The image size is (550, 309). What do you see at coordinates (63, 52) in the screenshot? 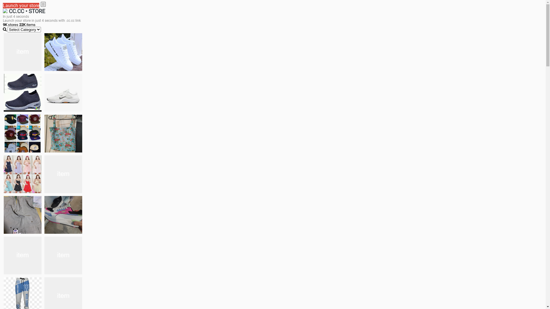
I see `white shoes` at bounding box center [63, 52].